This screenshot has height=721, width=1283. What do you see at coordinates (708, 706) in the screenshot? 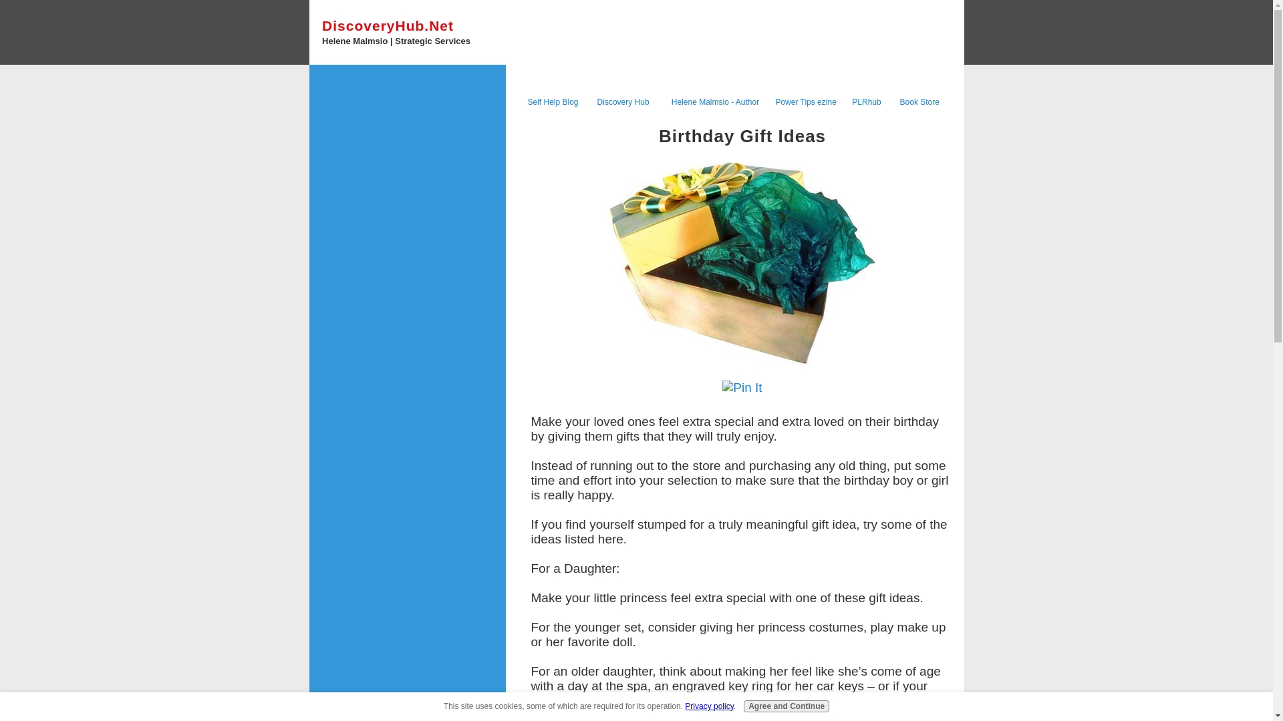
I see `Privacy policy` at bounding box center [708, 706].